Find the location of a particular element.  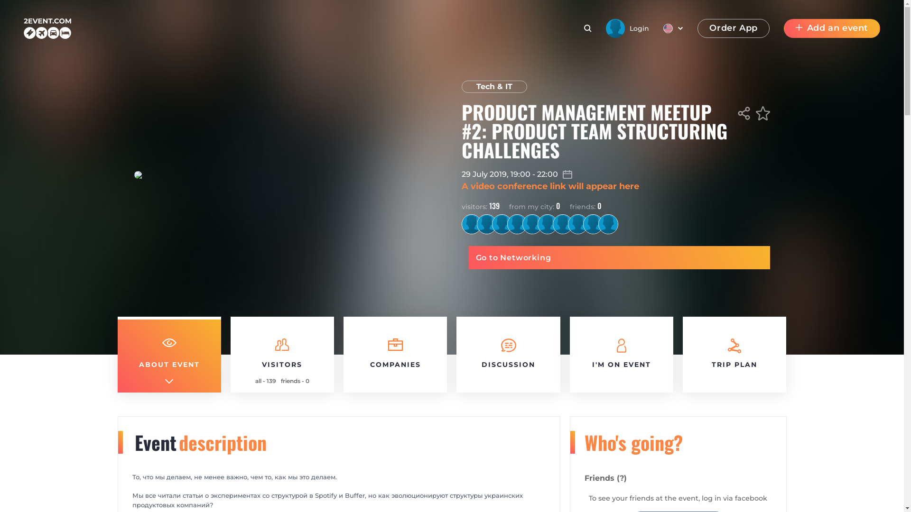

Order App is located at coordinates (734, 28).